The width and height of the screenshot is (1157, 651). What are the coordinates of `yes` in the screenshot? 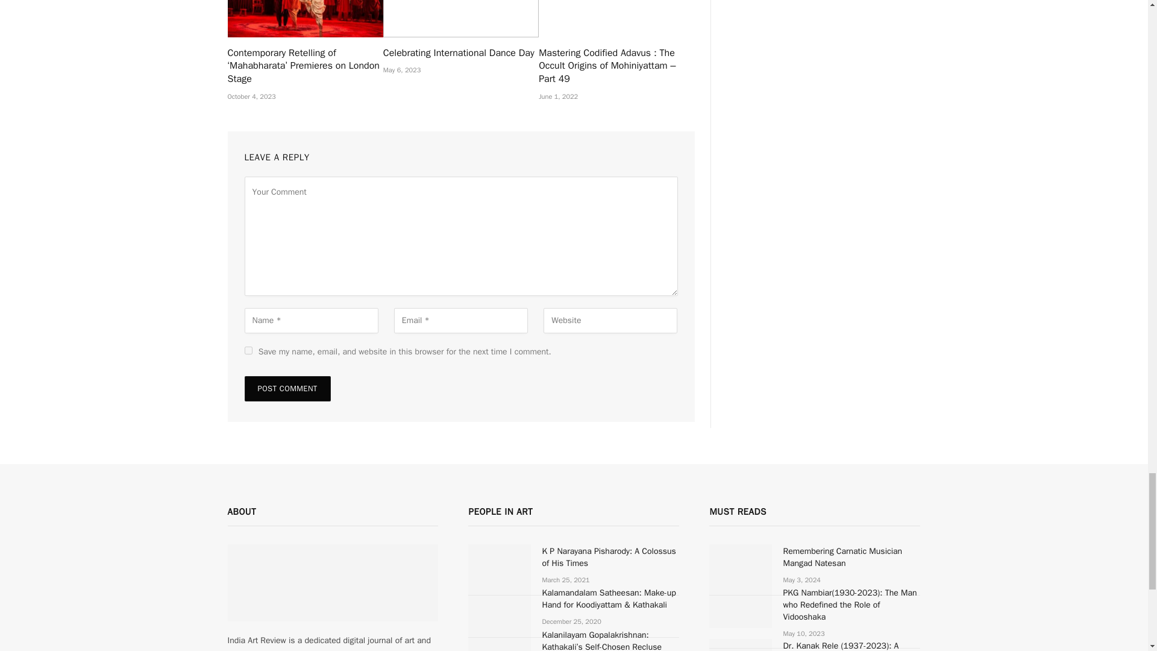 It's located at (248, 350).